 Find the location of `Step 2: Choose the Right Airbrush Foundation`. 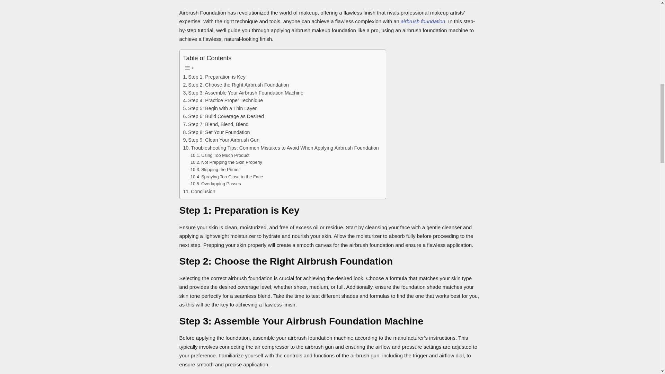

Step 2: Choose the Right Airbrush Foundation is located at coordinates (236, 85).